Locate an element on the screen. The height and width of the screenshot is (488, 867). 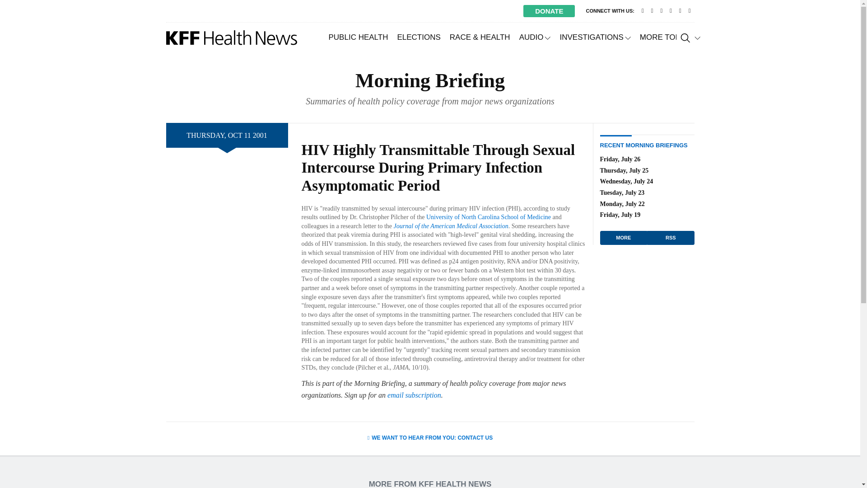
LinkedIn is located at coordinates (670, 11).